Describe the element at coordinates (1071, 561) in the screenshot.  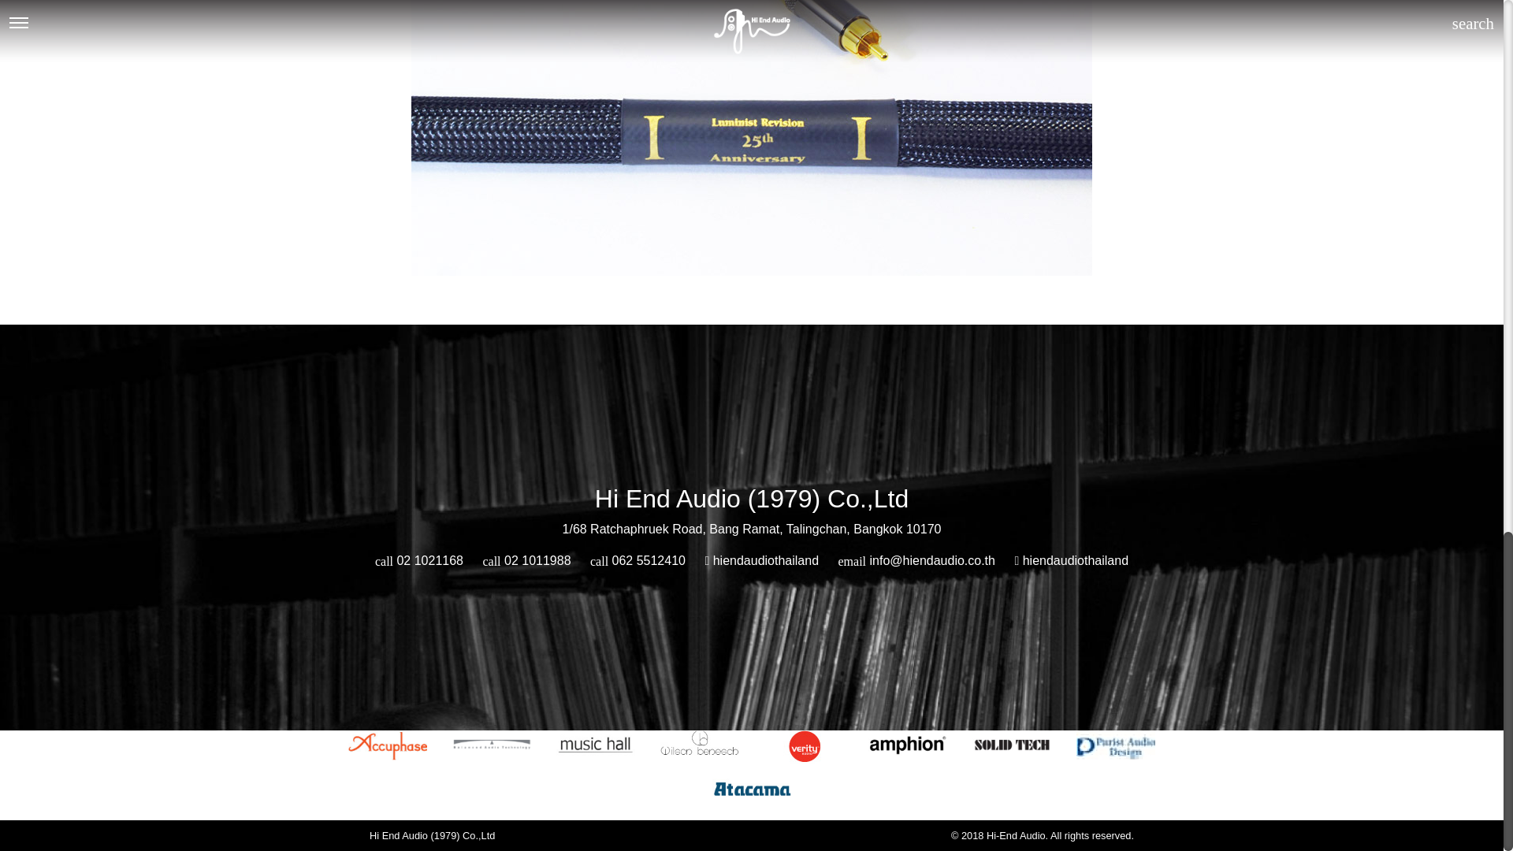
I see `hiendaudiothailand` at that location.